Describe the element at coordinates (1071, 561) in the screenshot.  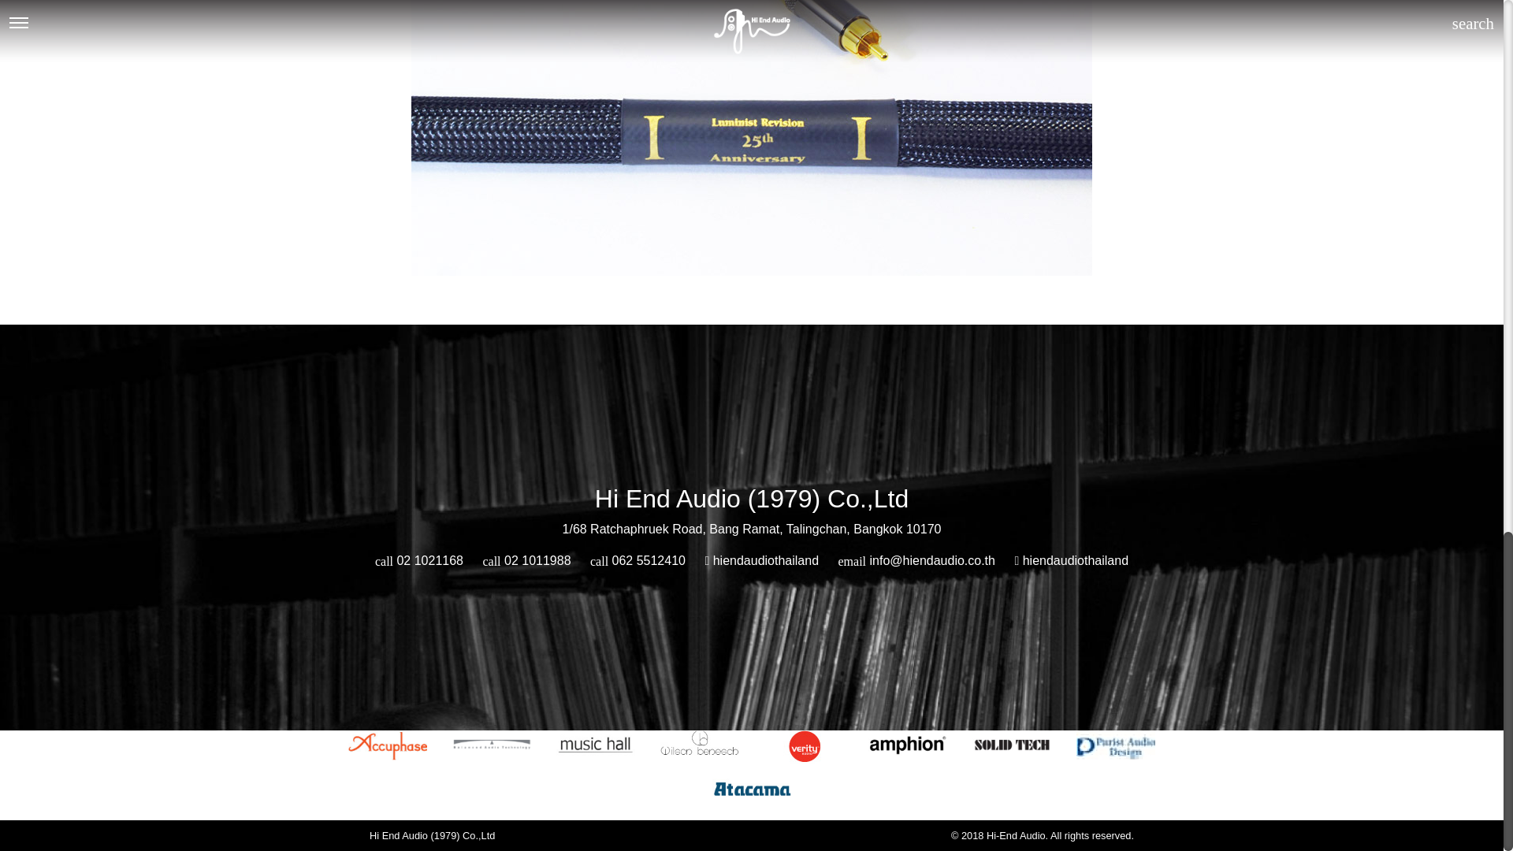
I see `hiendaudiothailand` at that location.